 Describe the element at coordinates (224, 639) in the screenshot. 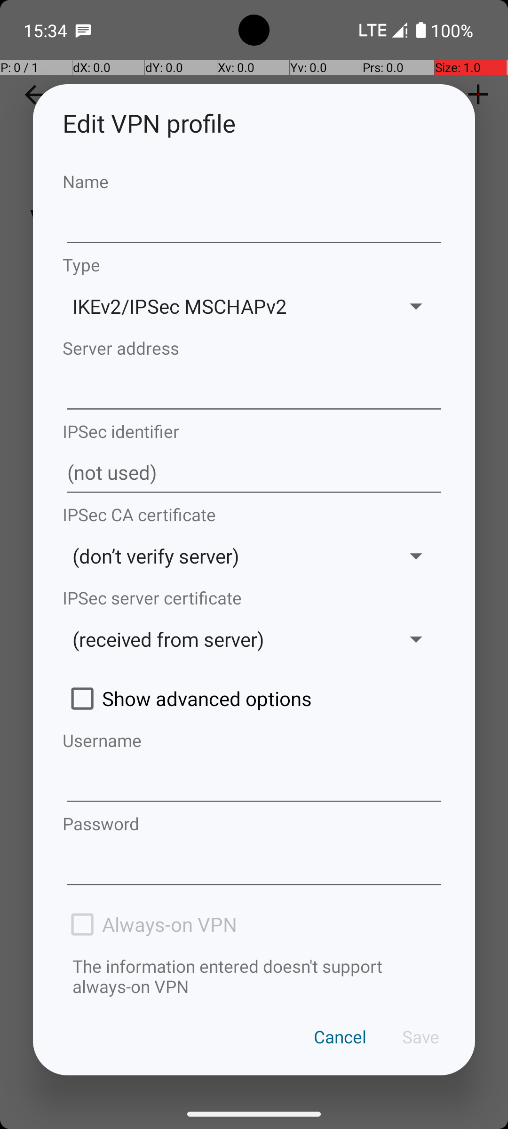

I see `(received from server)` at that location.